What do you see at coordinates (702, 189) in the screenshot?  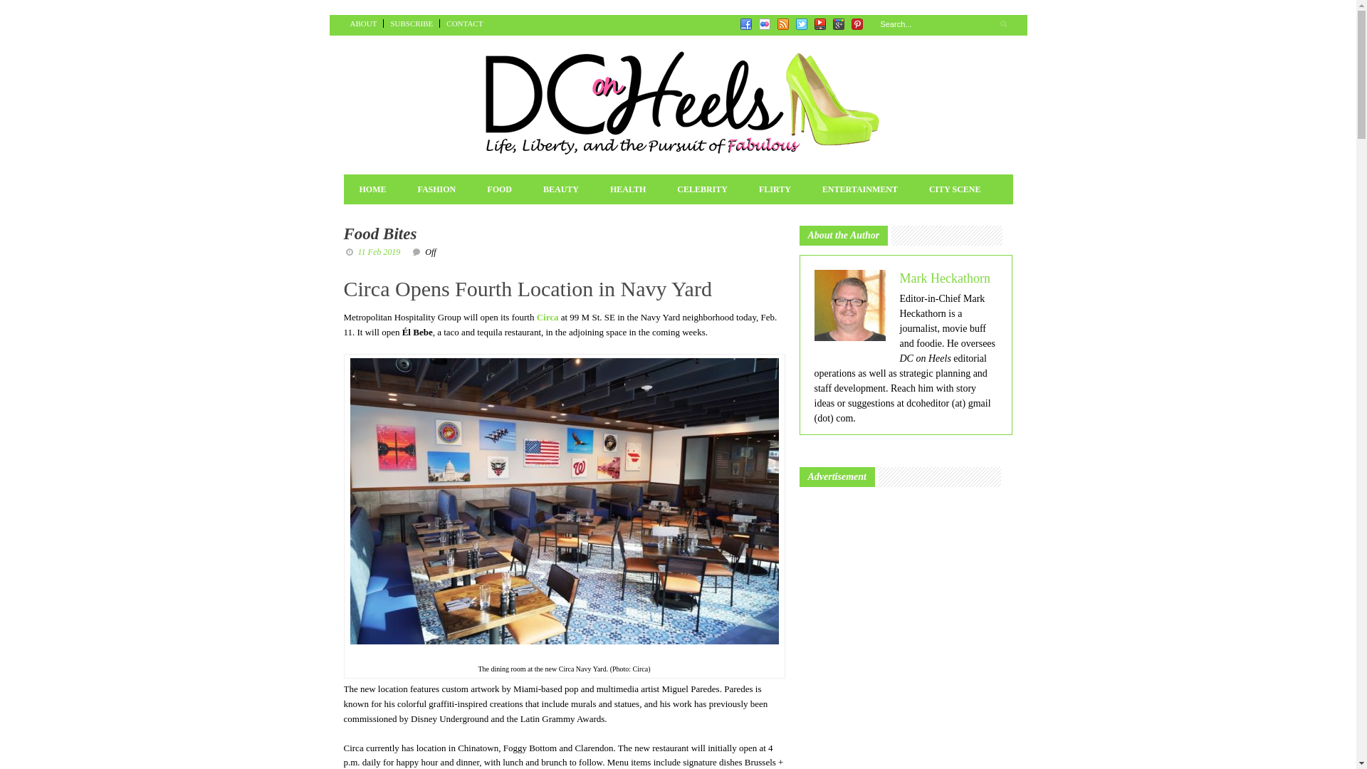 I see `CELEBRITY` at bounding box center [702, 189].